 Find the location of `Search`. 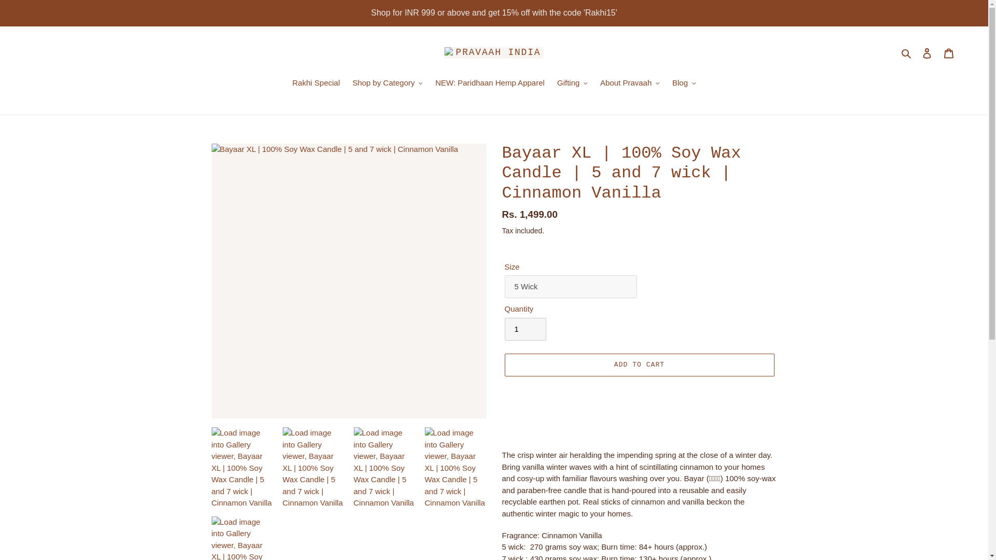

Search is located at coordinates (907, 53).